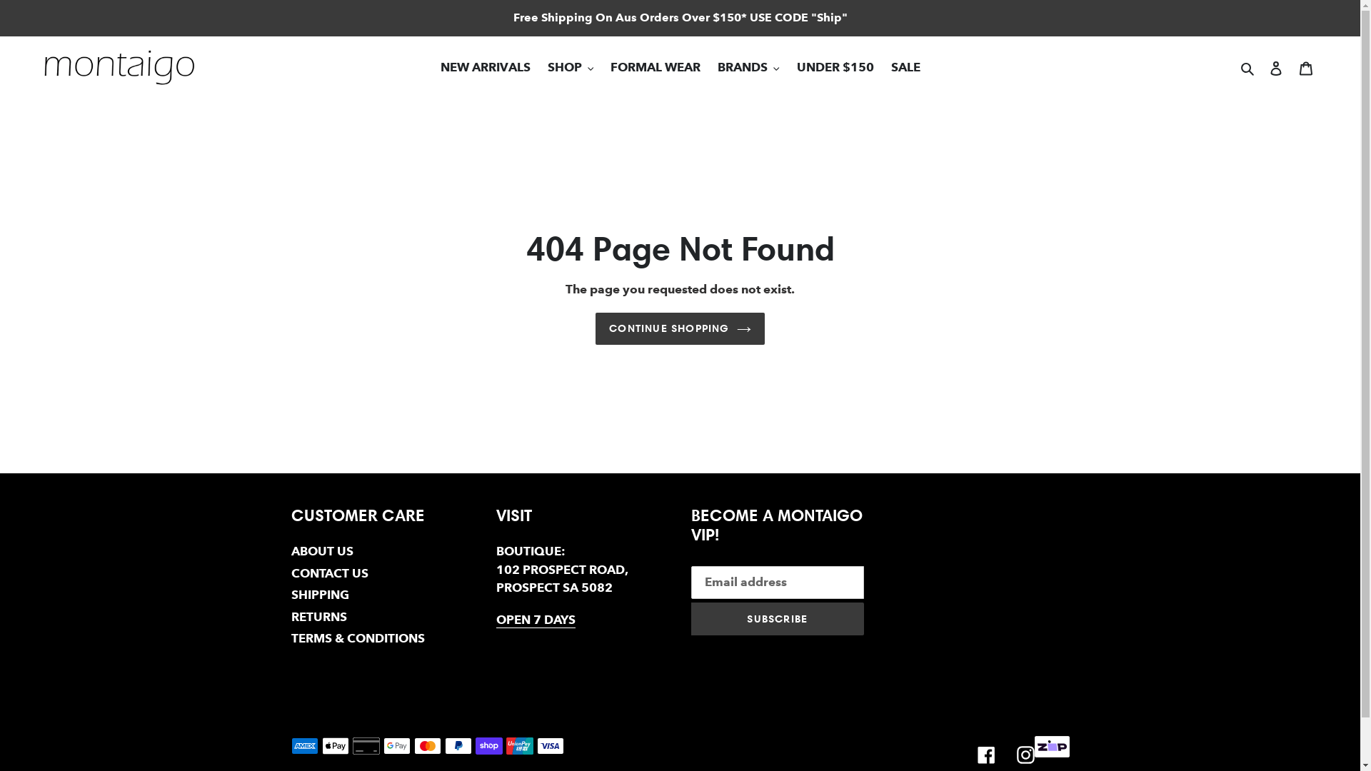 The width and height of the screenshot is (1371, 771). I want to click on Instagram, so click(1025, 755).